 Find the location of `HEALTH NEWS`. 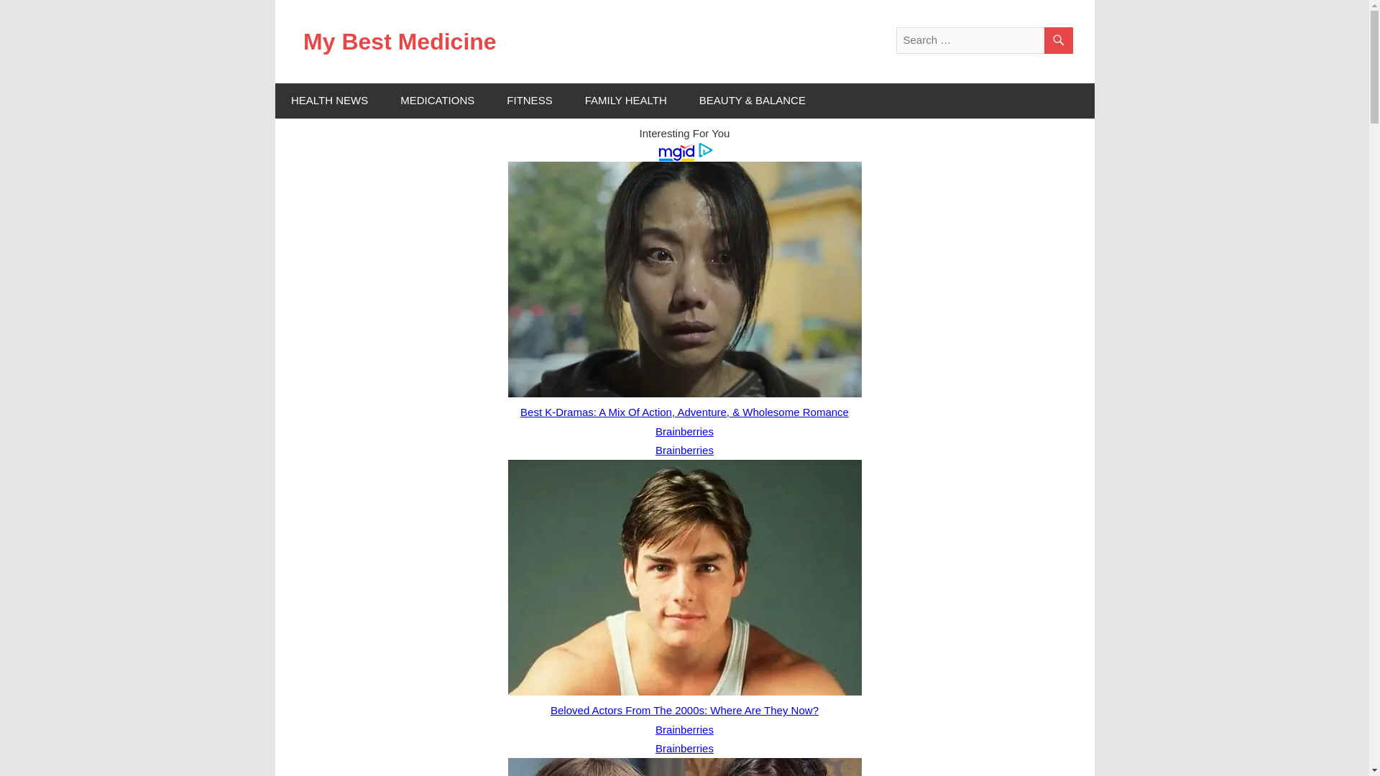

HEALTH NEWS is located at coordinates (329, 101).